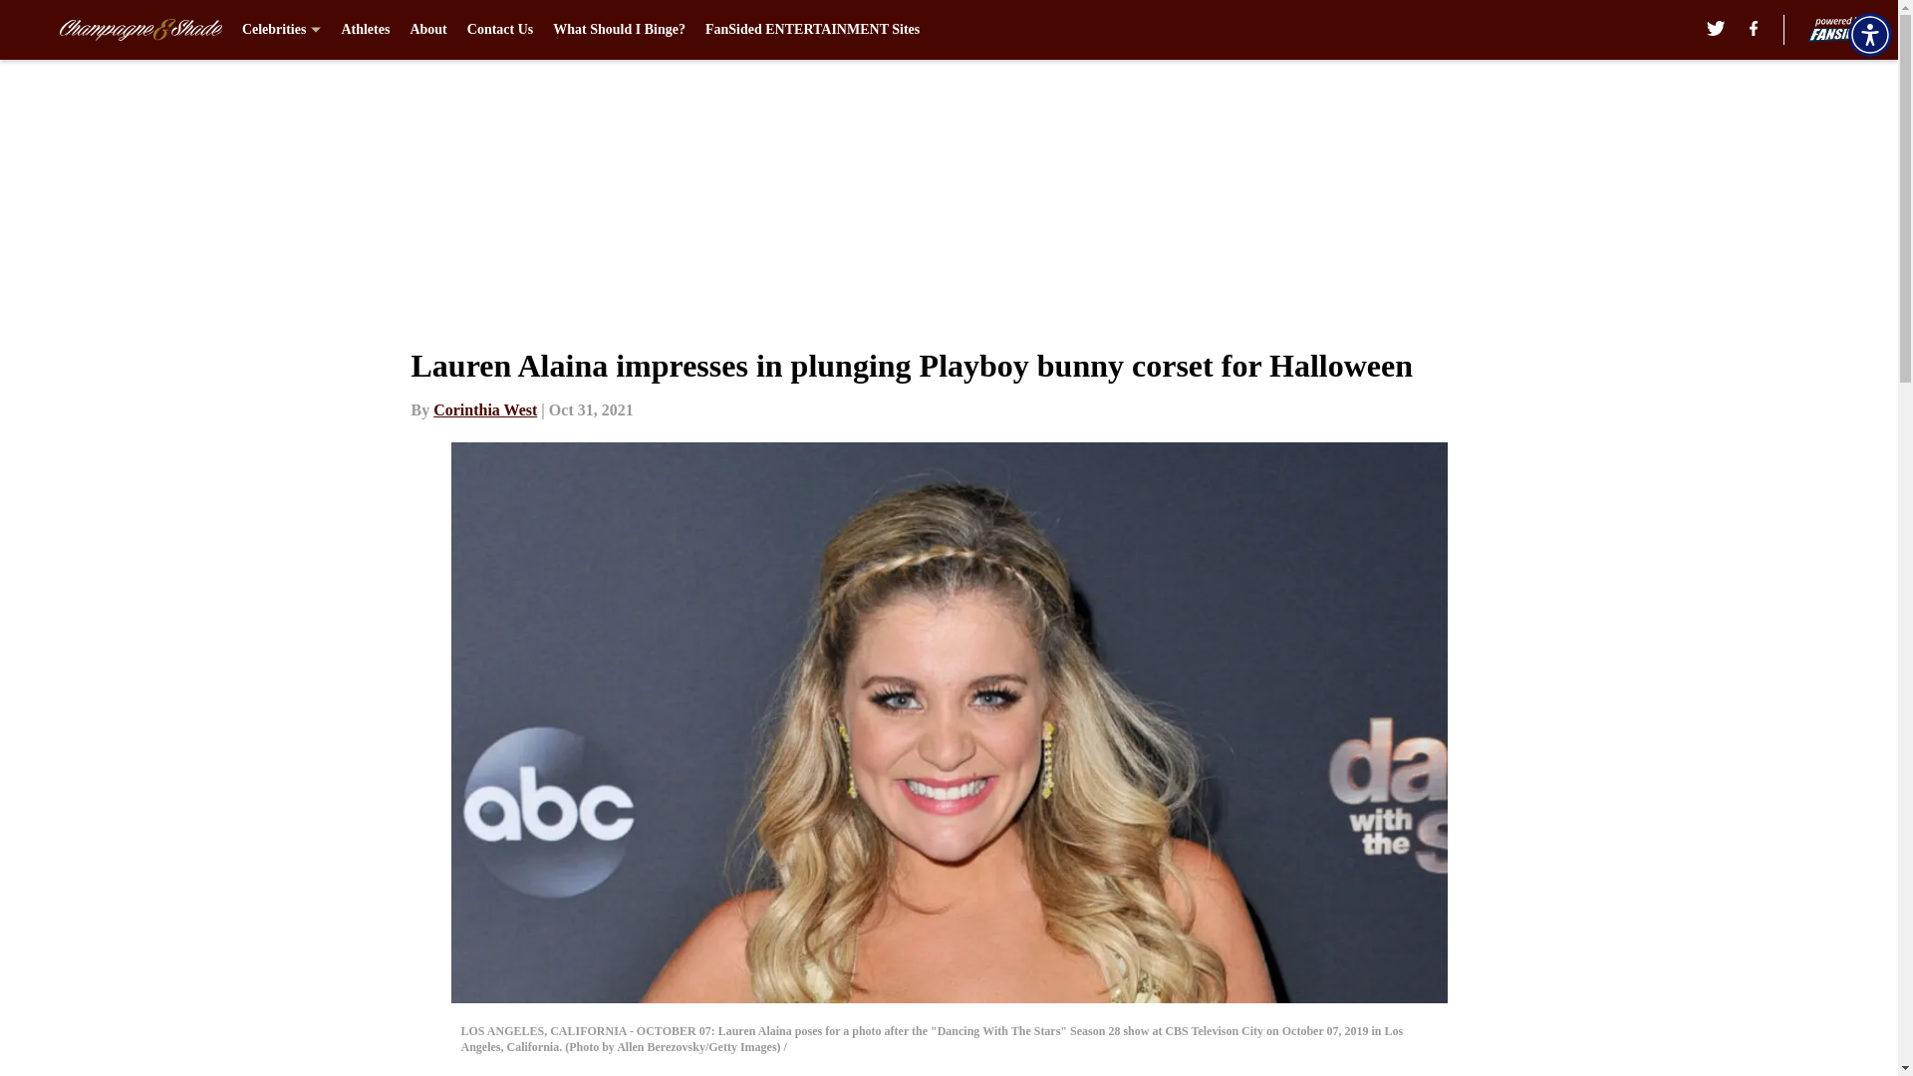 This screenshot has width=1913, height=1076. I want to click on FanSided ENTERTAINMENT Sites, so click(813, 30).